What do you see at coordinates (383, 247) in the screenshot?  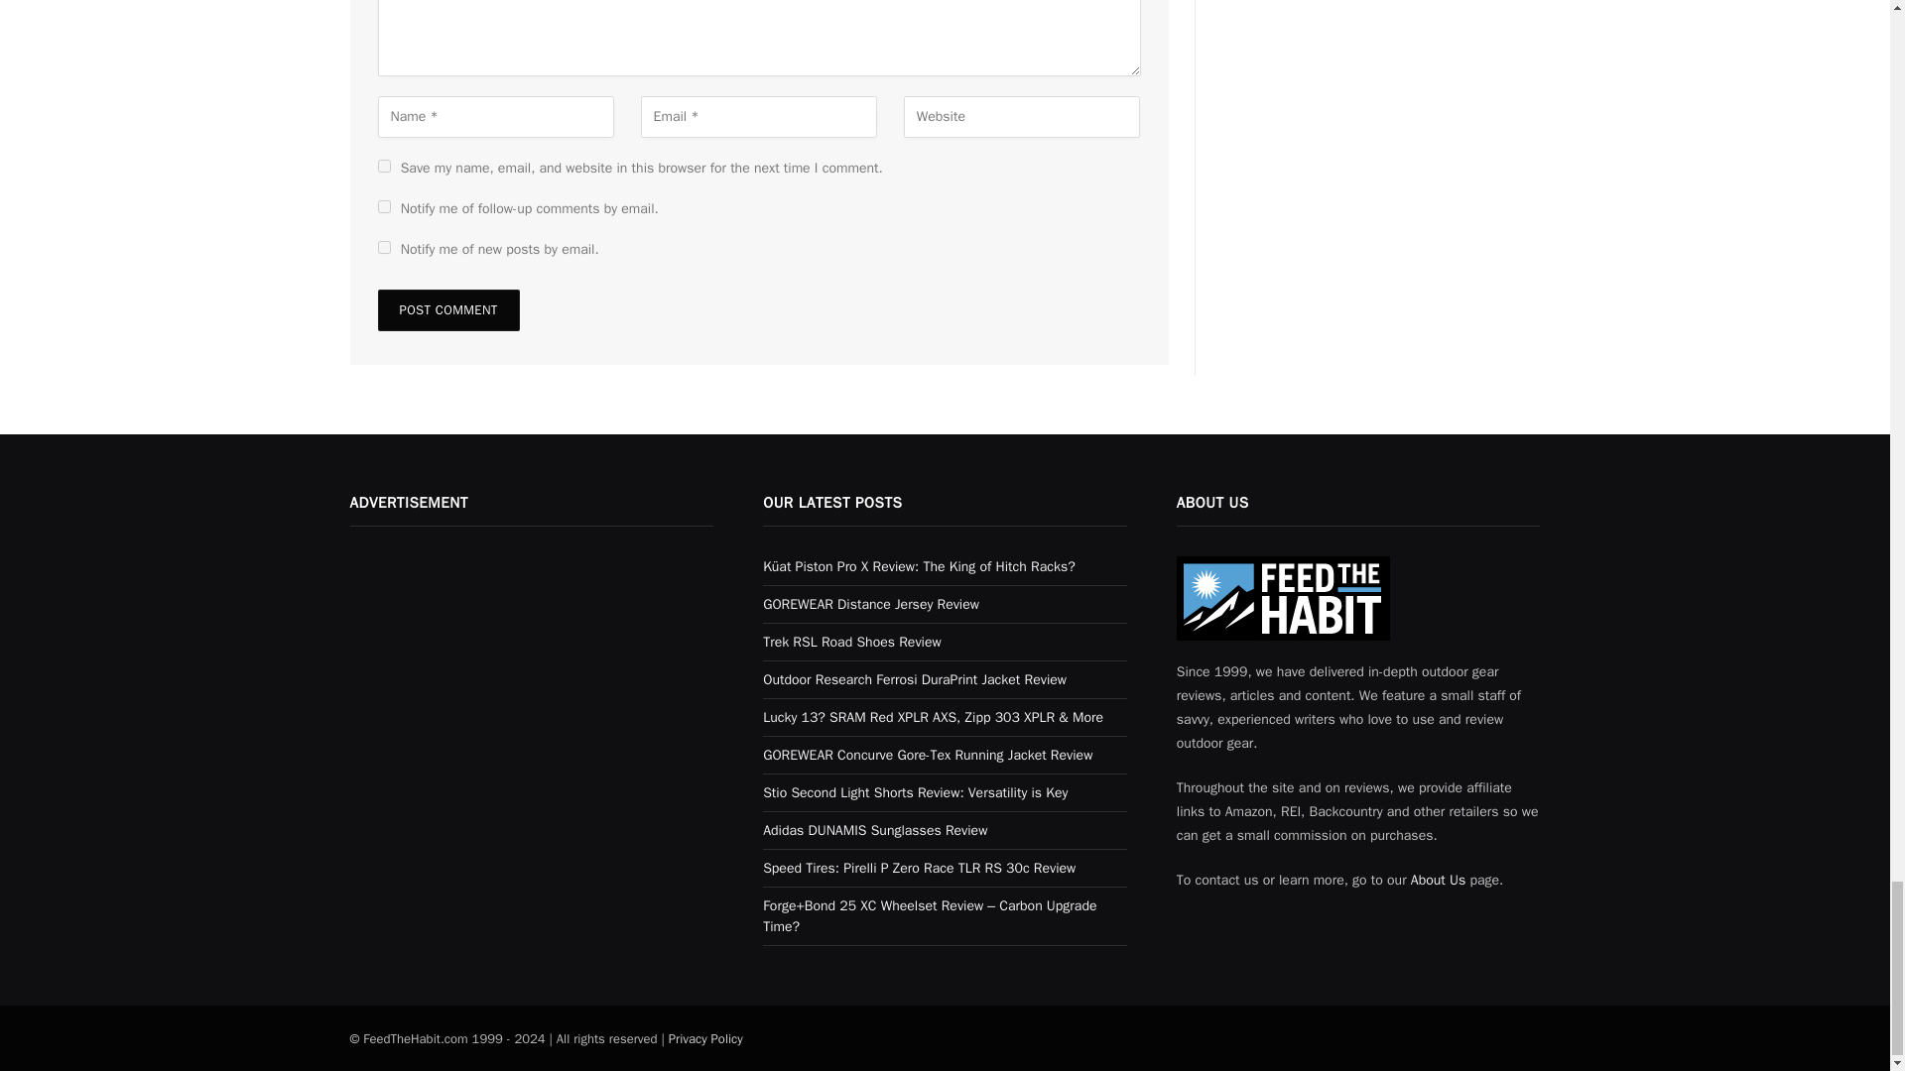 I see `subscribe` at bounding box center [383, 247].